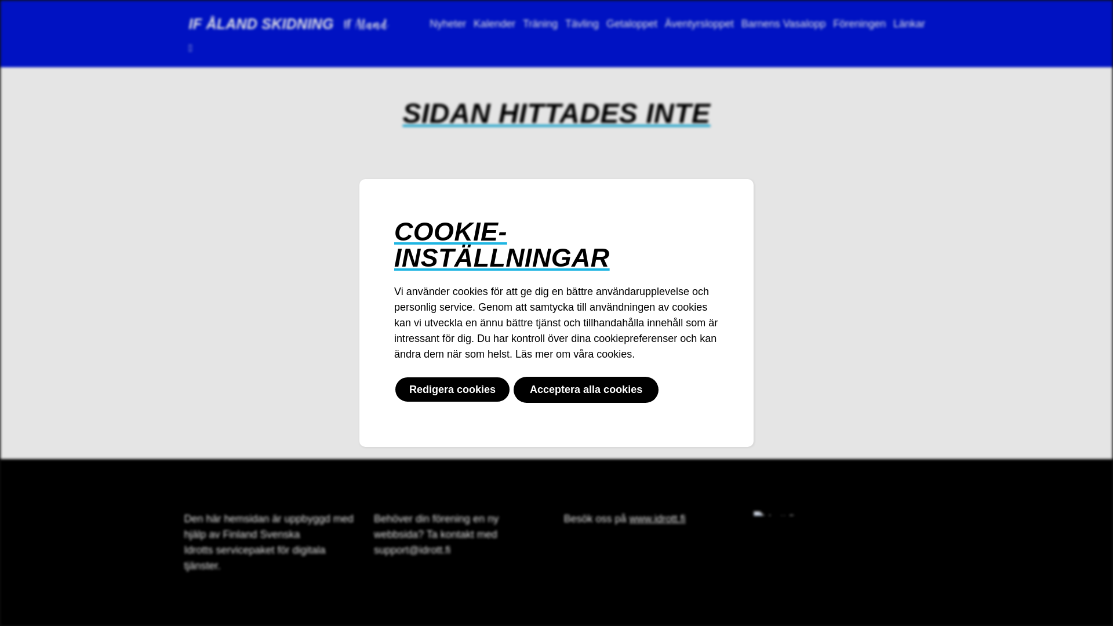 The height and width of the screenshot is (626, 1113). What do you see at coordinates (448, 24) in the screenshot?
I see `Nyheter` at bounding box center [448, 24].